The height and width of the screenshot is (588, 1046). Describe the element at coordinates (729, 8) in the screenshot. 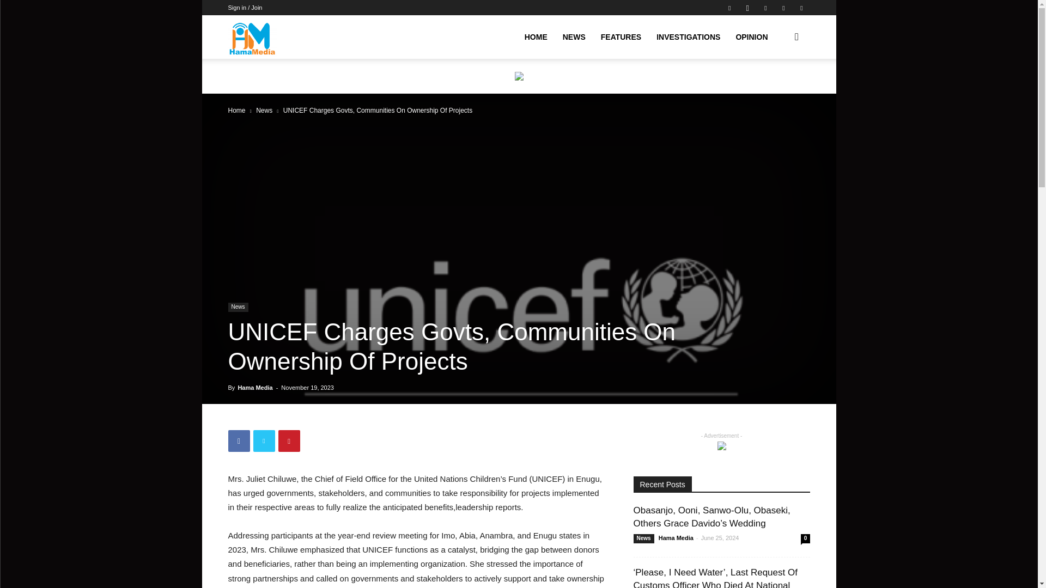

I see `Facebook` at that location.